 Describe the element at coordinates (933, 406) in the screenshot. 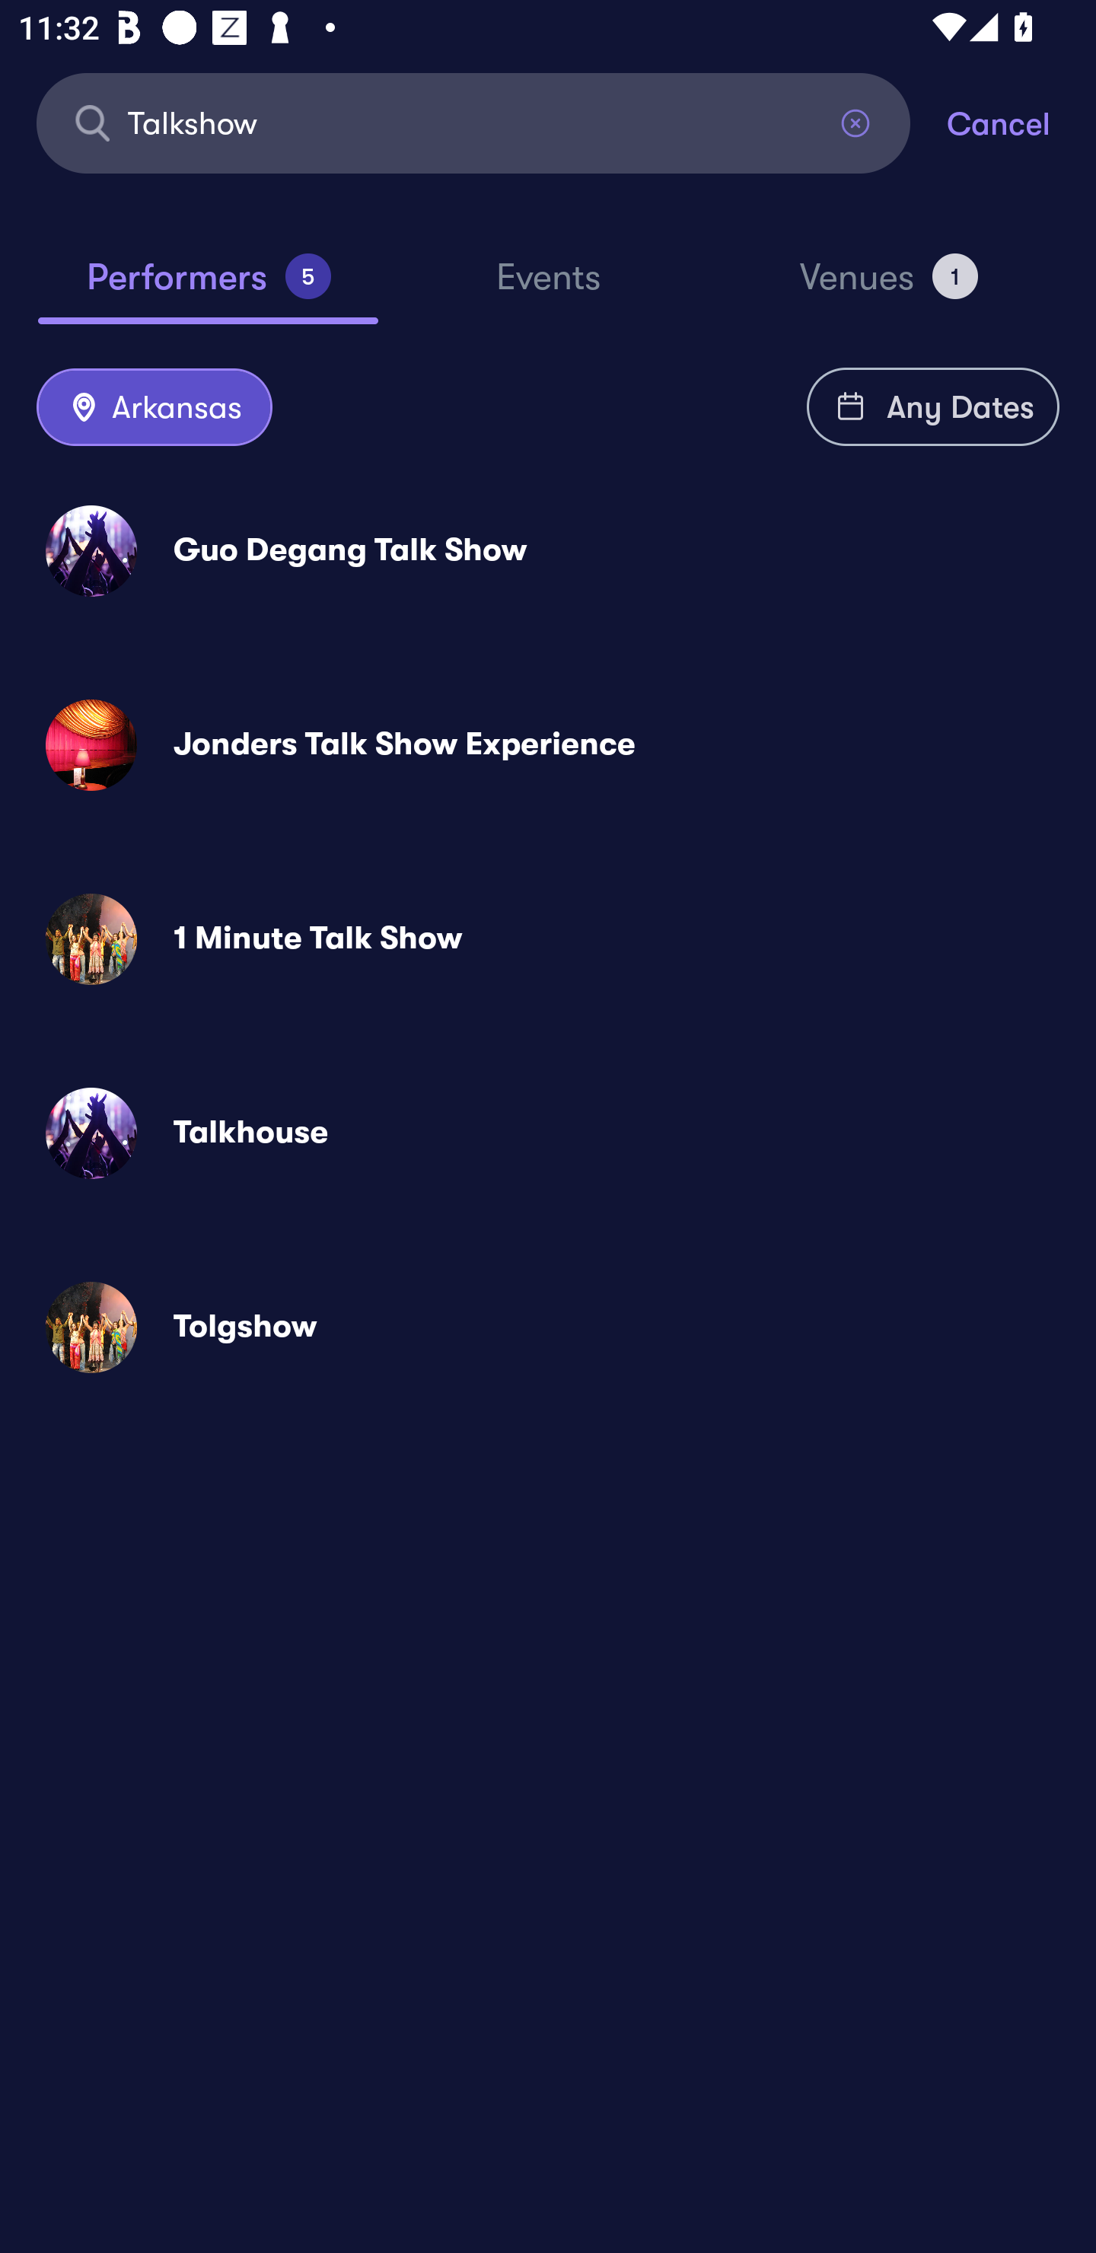

I see `Any Dates` at that location.